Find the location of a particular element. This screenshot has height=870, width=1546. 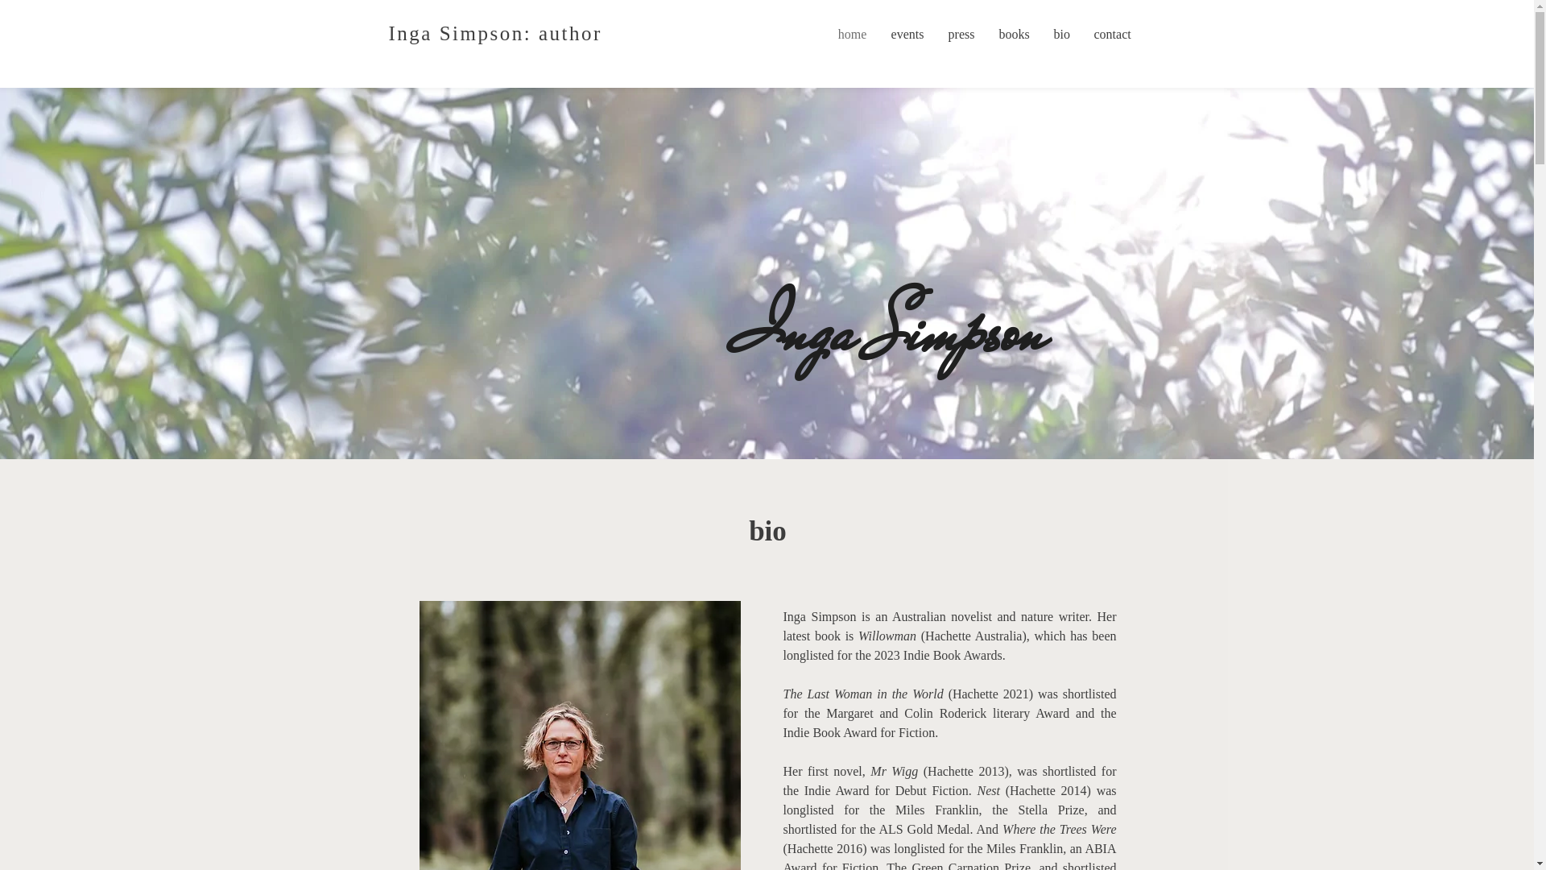

Inga Simpson: author is located at coordinates (494, 34).